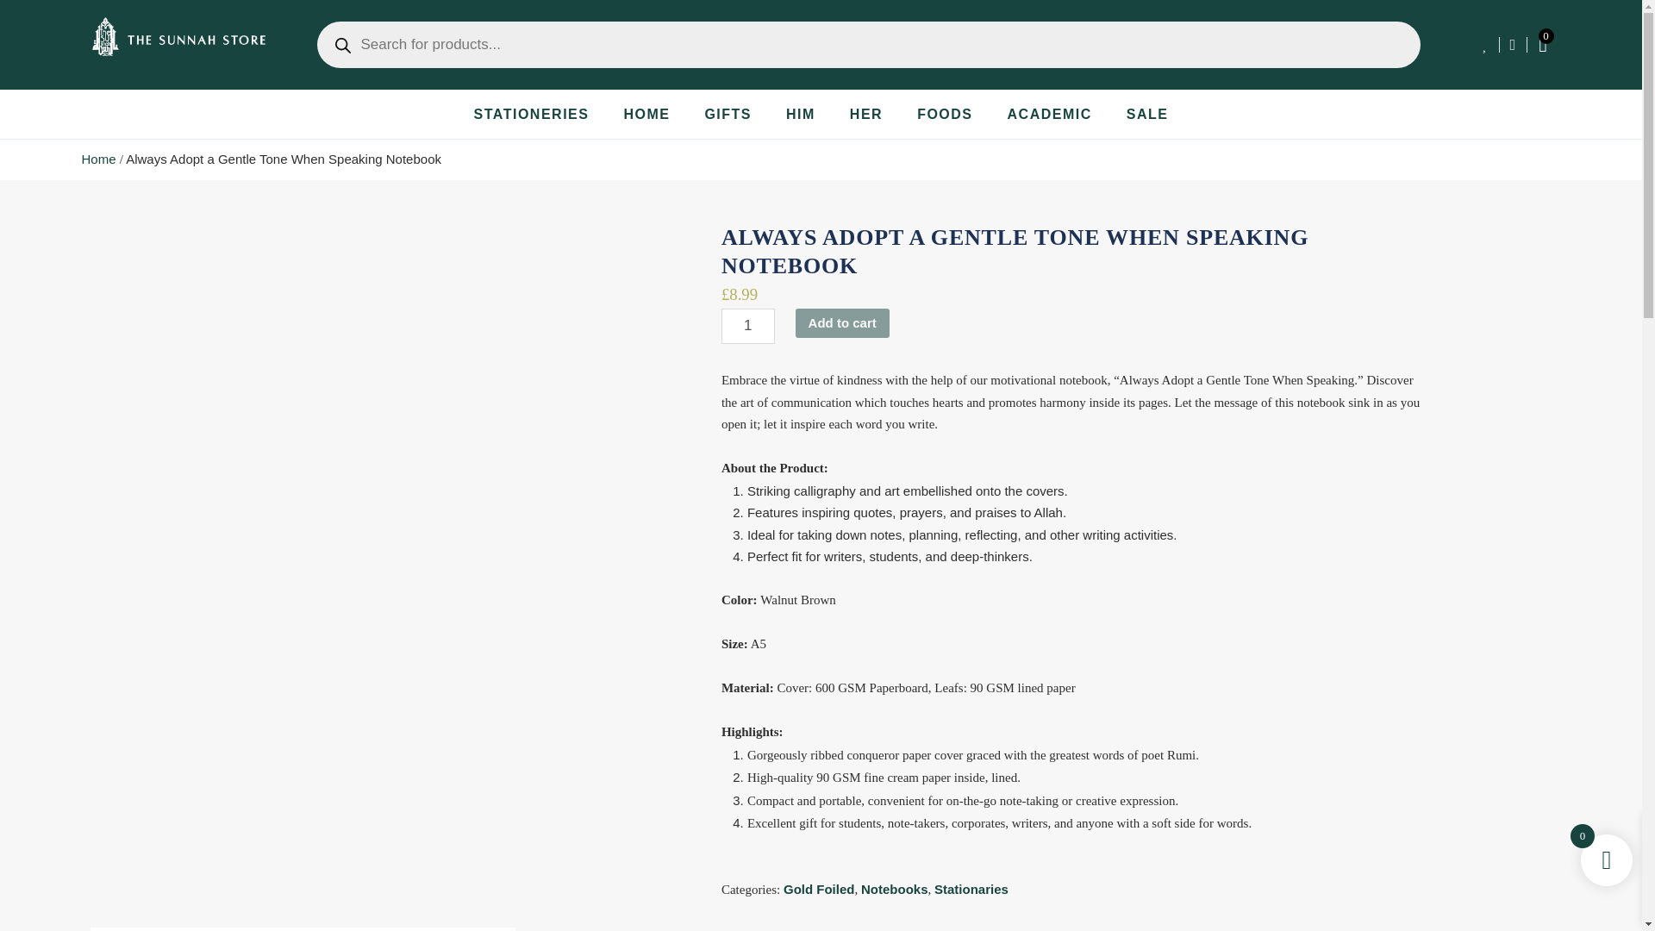 This screenshot has height=931, width=1655. Describe the element at coordinates (98, 159) in the screenshot. I see `The Sunnah Store` at that location.